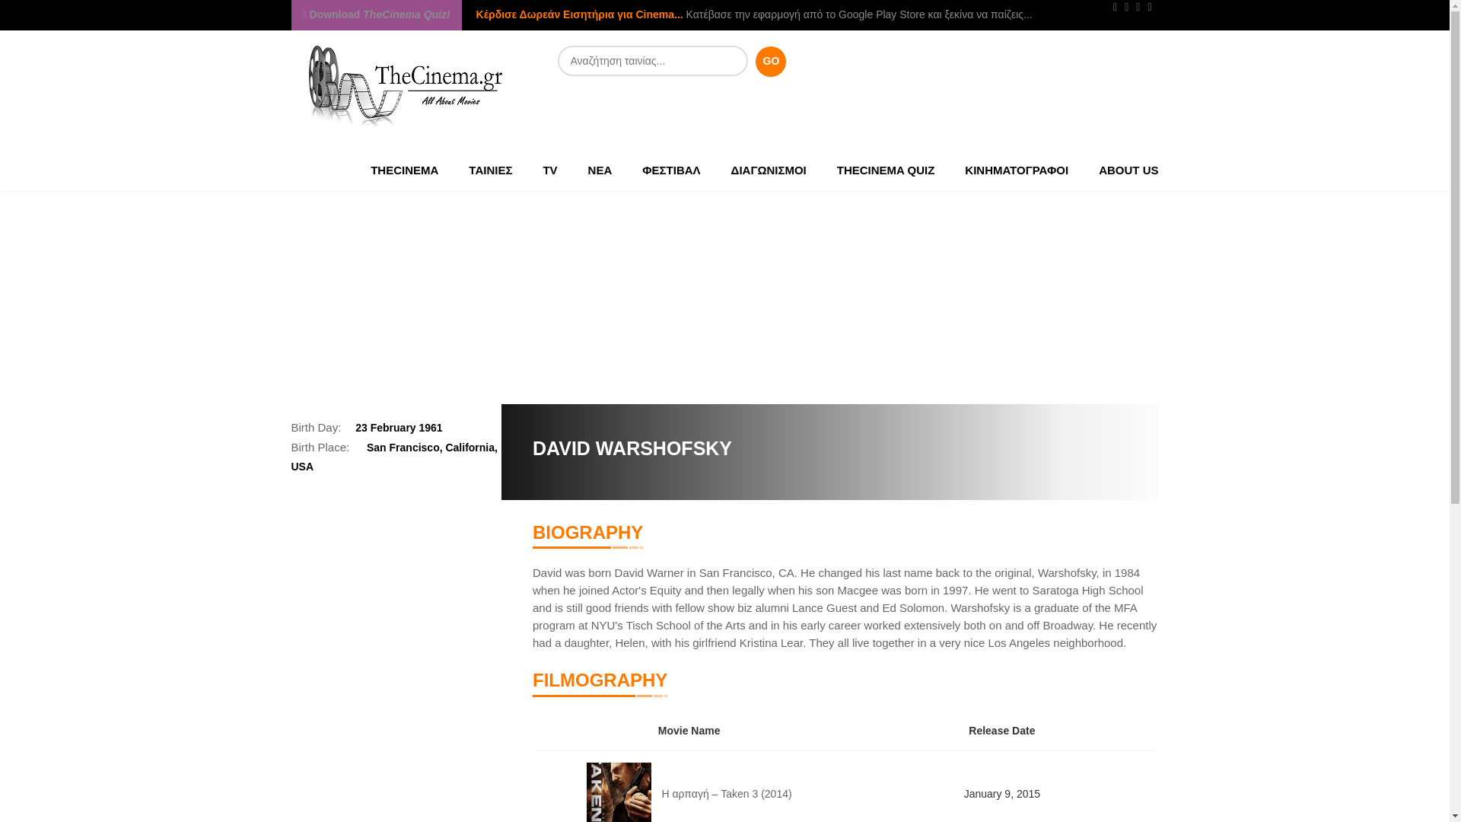  What do you see at coordinates (770, 61) in the screenshot?
I see `Go` at bounding box center [770, 61].